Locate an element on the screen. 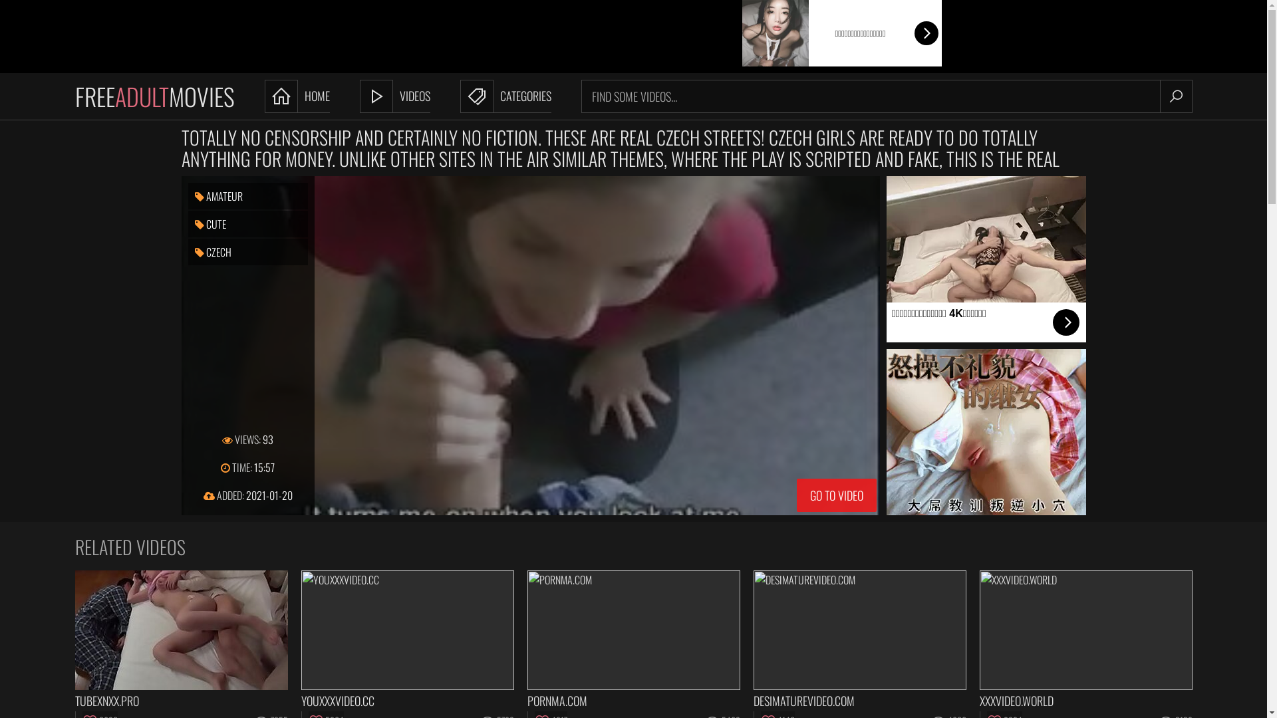 This screenshot has height=718, width=1277. CZECH is located at coordinates (247, 252).